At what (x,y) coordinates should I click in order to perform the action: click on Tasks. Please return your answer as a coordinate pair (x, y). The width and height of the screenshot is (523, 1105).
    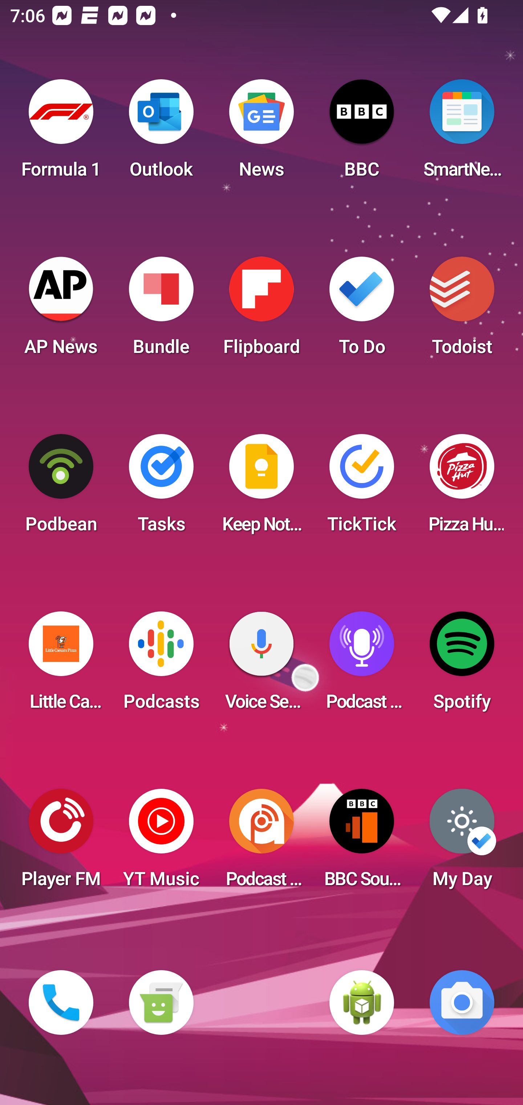
    Looking at the image, I should click on (161, 488).